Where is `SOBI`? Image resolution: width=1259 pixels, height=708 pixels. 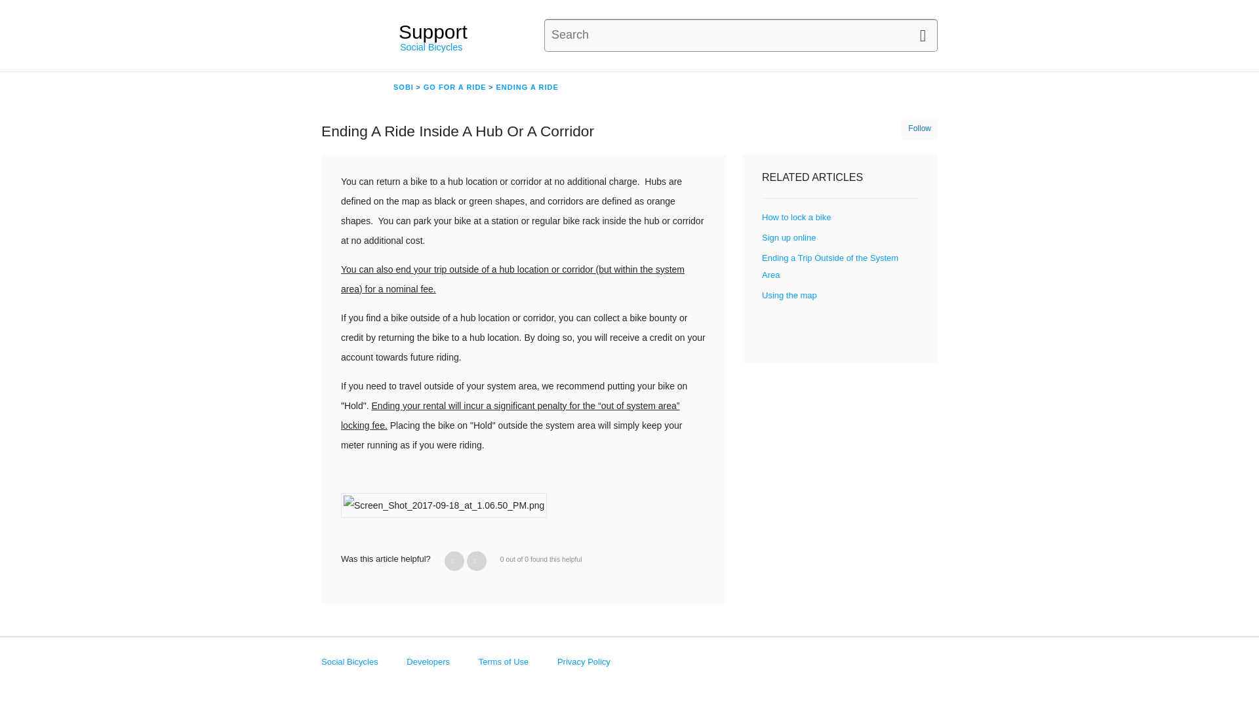 SOBI is located at coordinates (403, 87).